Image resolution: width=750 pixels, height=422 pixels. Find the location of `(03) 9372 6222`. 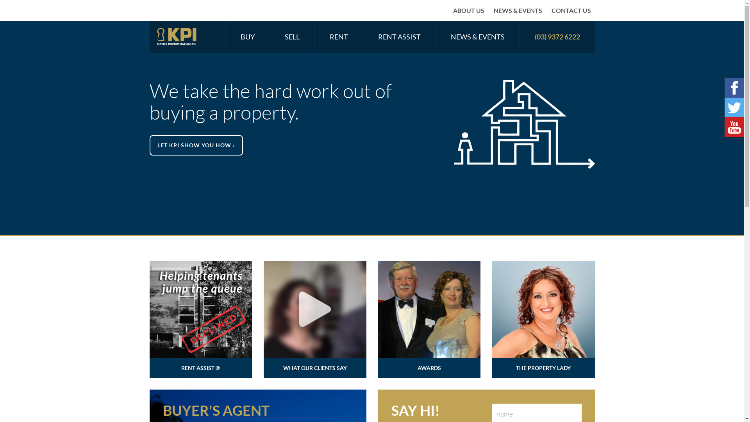

(03) 9372 6222 is located at coordinates (557, 37).